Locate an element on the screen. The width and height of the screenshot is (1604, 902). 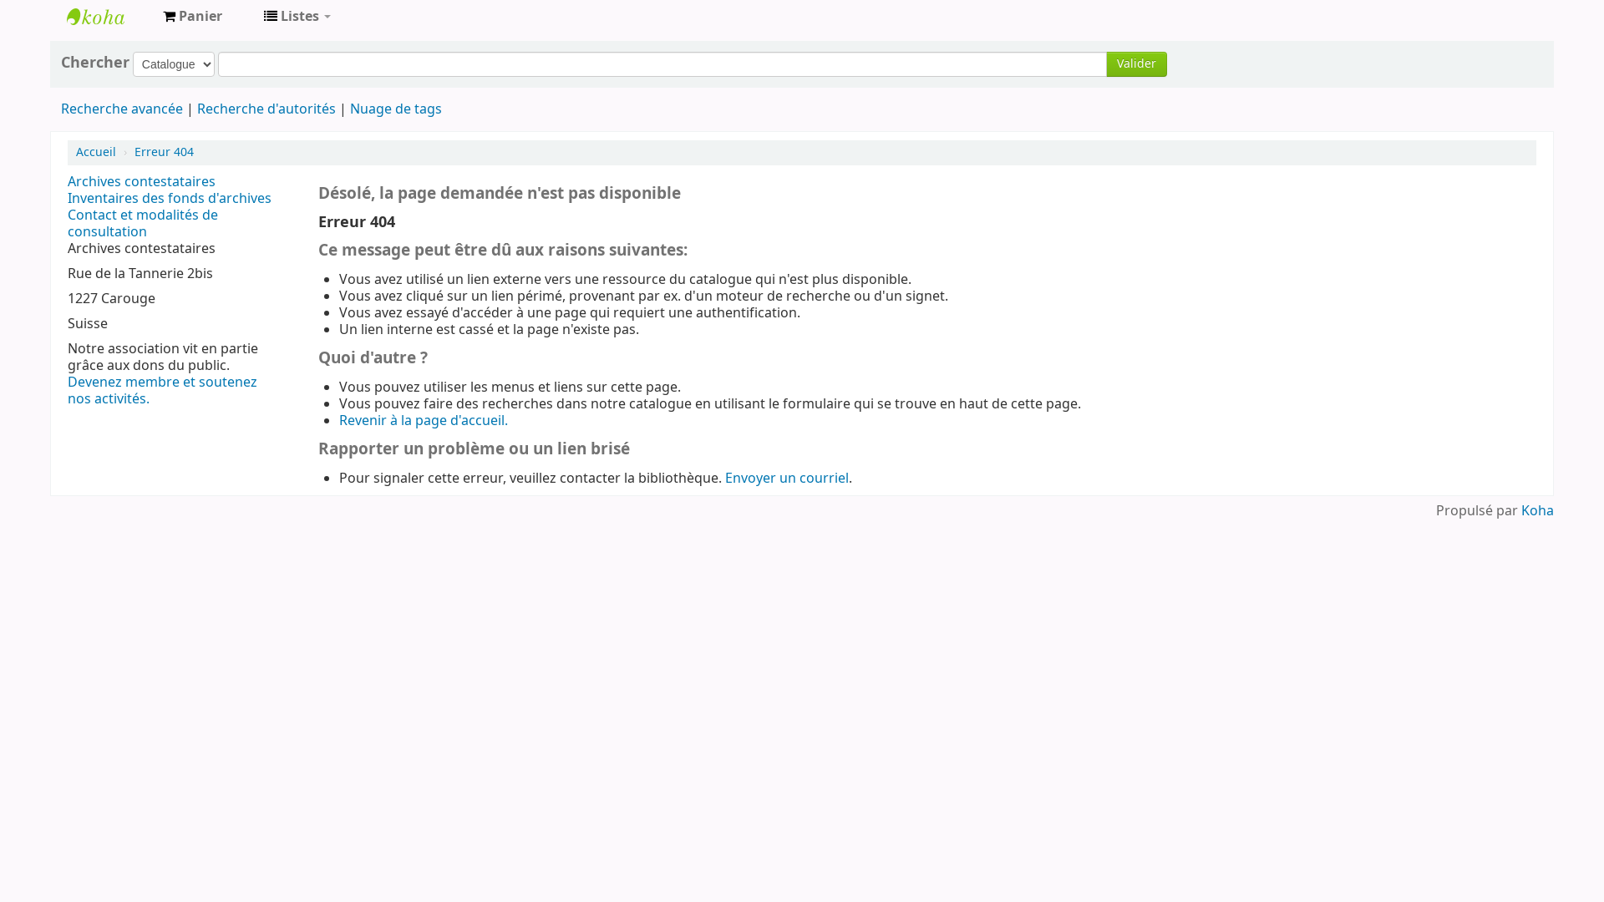
Listes is located at coordinates (297, 17).